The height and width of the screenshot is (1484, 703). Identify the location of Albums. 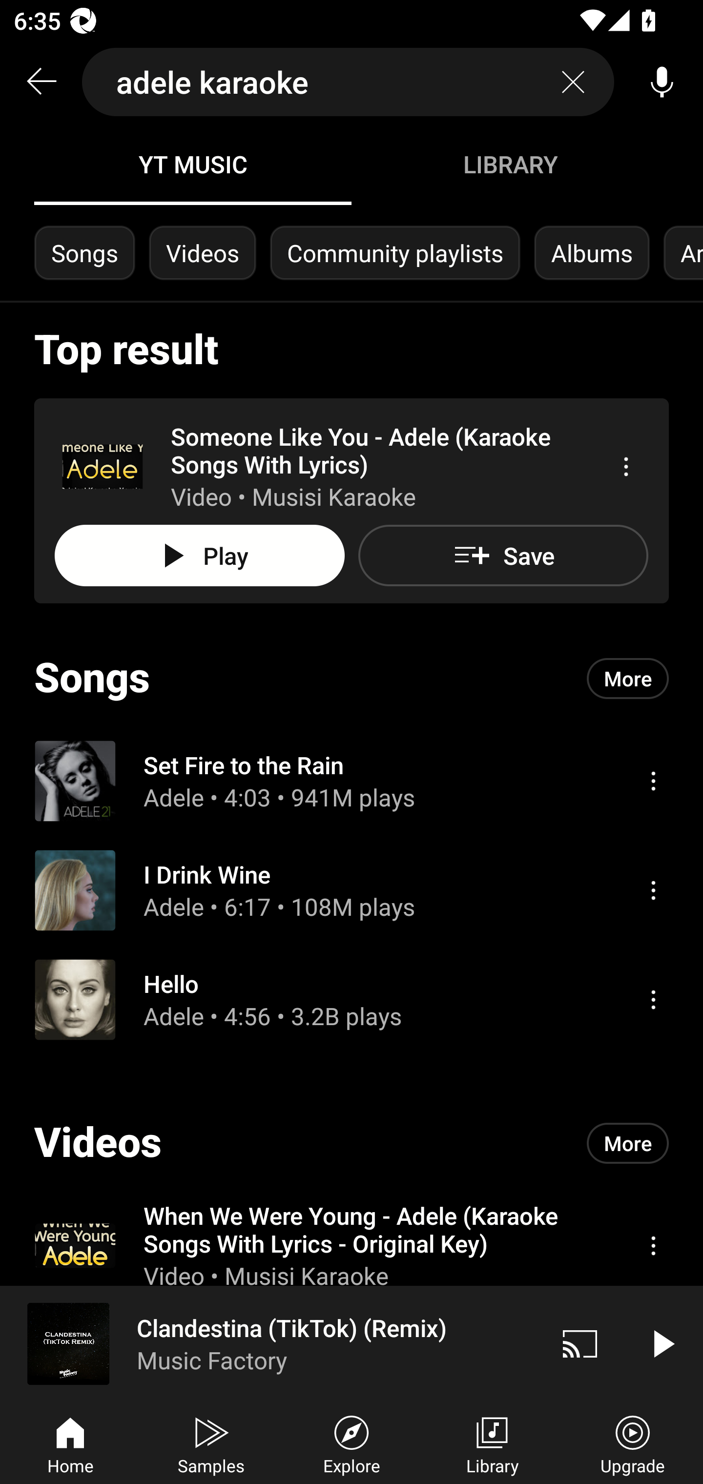
(592, 253).